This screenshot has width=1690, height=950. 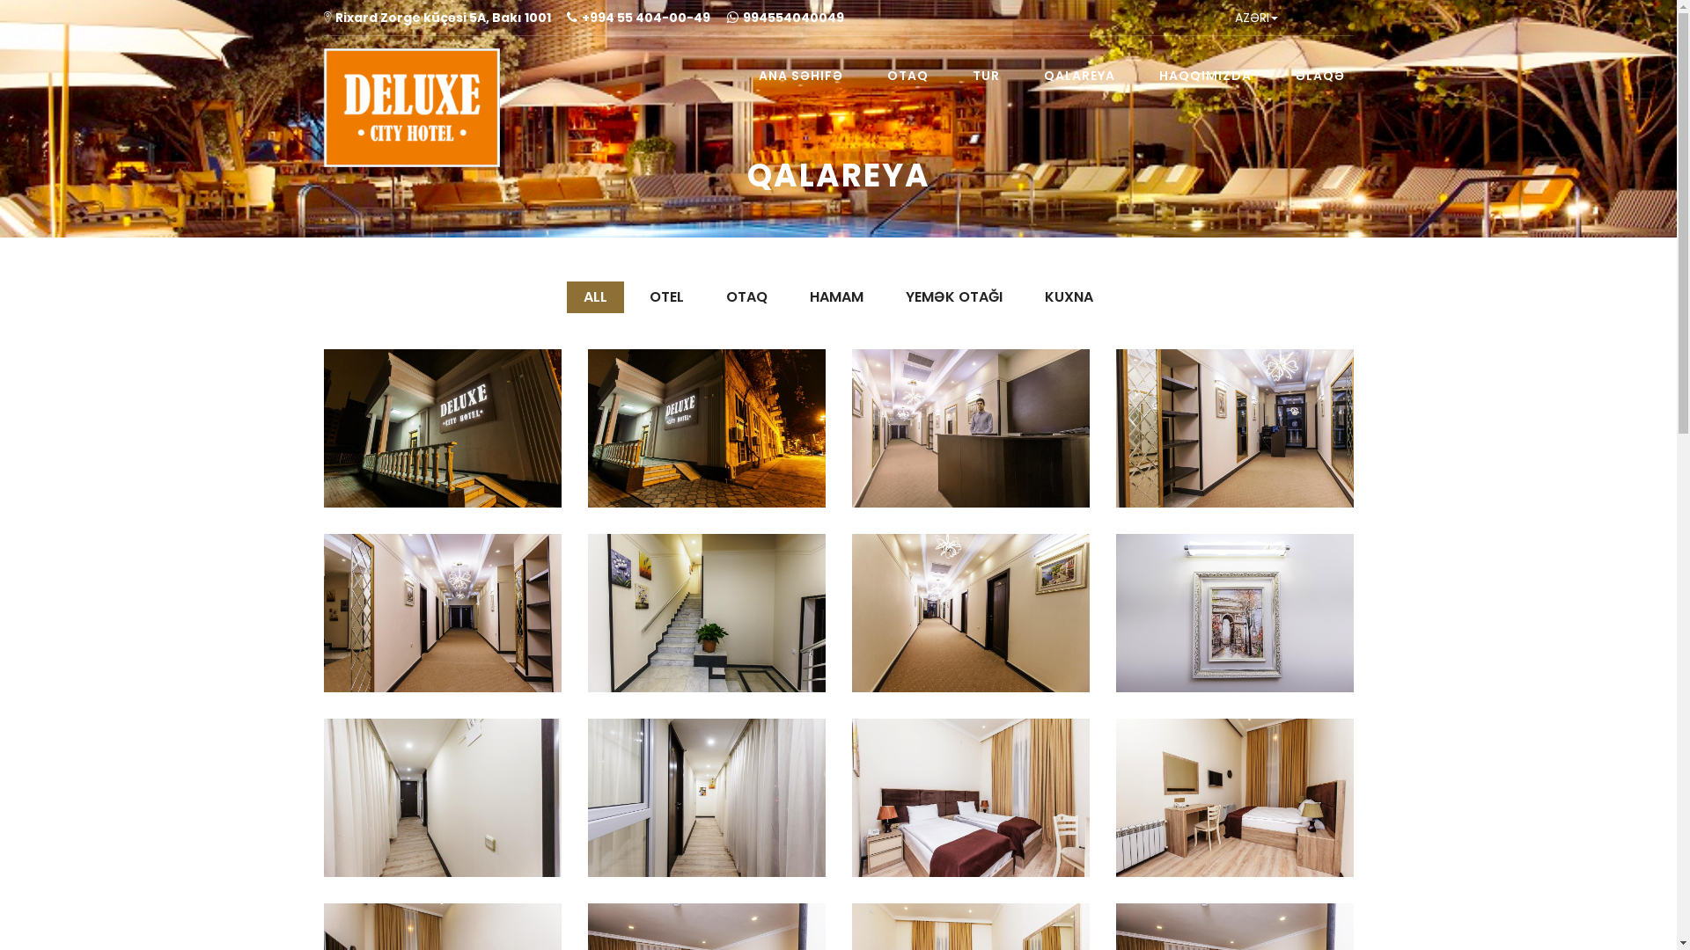 What do you see at coordinates (971, 613) in the screenshot?
I see `Otel` at bounding box center [971, 613].